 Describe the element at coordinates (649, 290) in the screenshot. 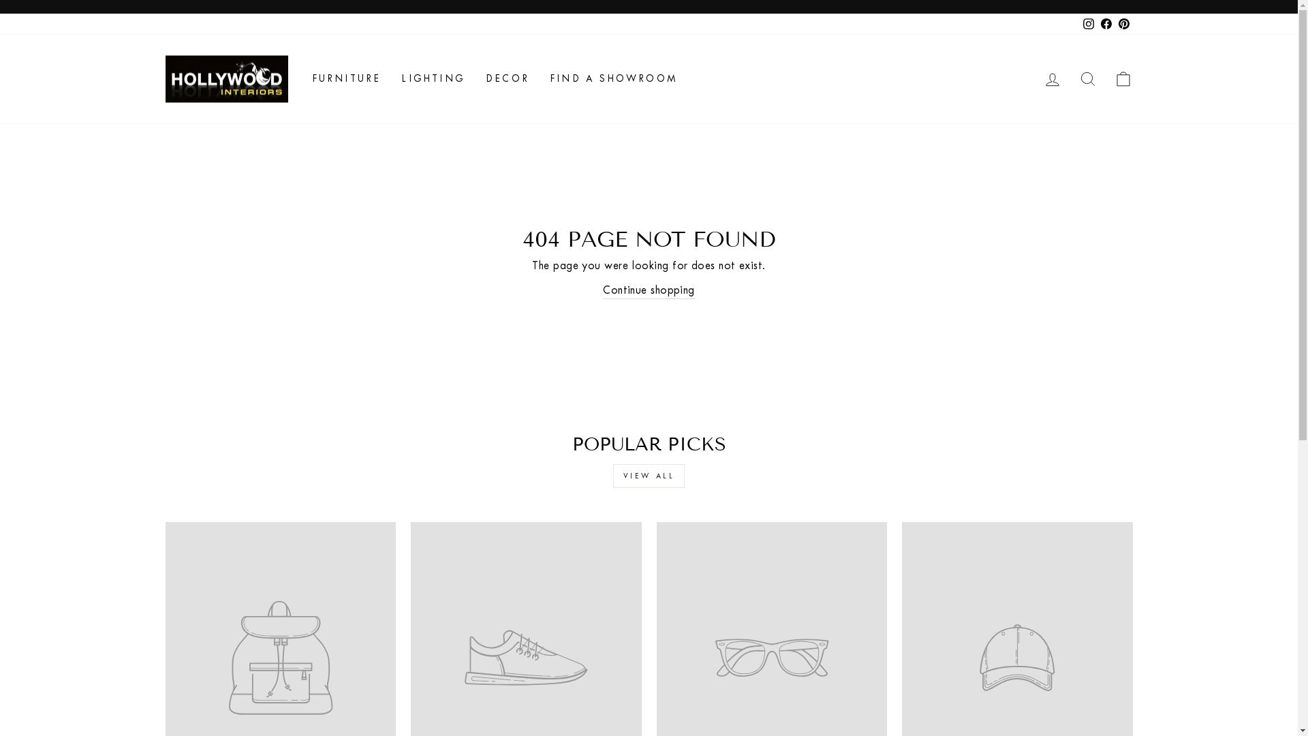

I see `Continue shopping` at that location.